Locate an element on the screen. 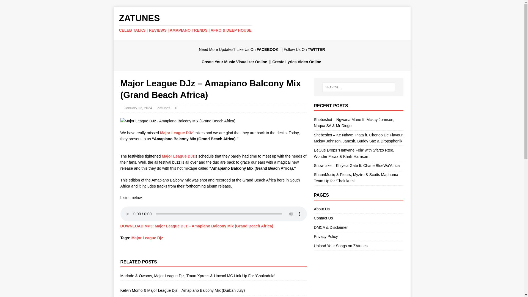 The height and width of the screenshot is (297, 528). Like Us On FACEBOOK  is located at coordinates (258, 49).